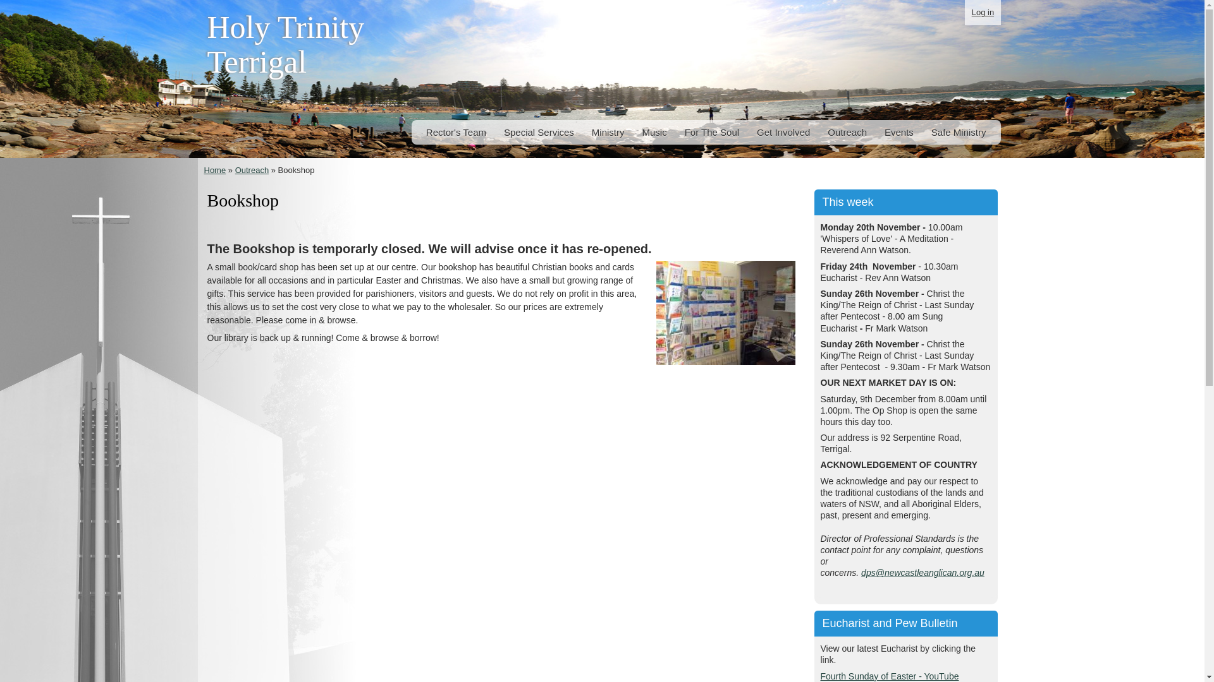 This screenshot has height=682, width=1214. I want to click on Events, so click(899, 133).